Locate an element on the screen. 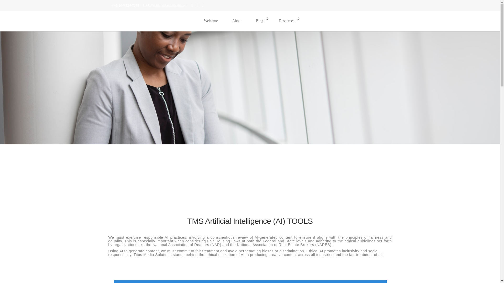  About is located at coordinates (237, 24).